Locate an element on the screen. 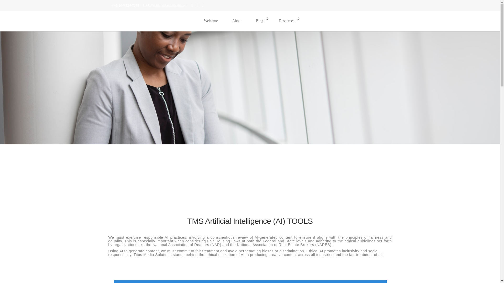  About is located at coordinates (237, 24).